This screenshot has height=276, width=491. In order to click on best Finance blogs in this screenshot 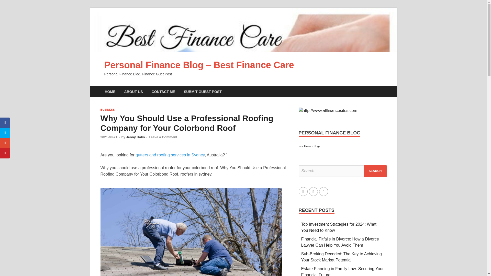, I will do `click(309, 146)`.